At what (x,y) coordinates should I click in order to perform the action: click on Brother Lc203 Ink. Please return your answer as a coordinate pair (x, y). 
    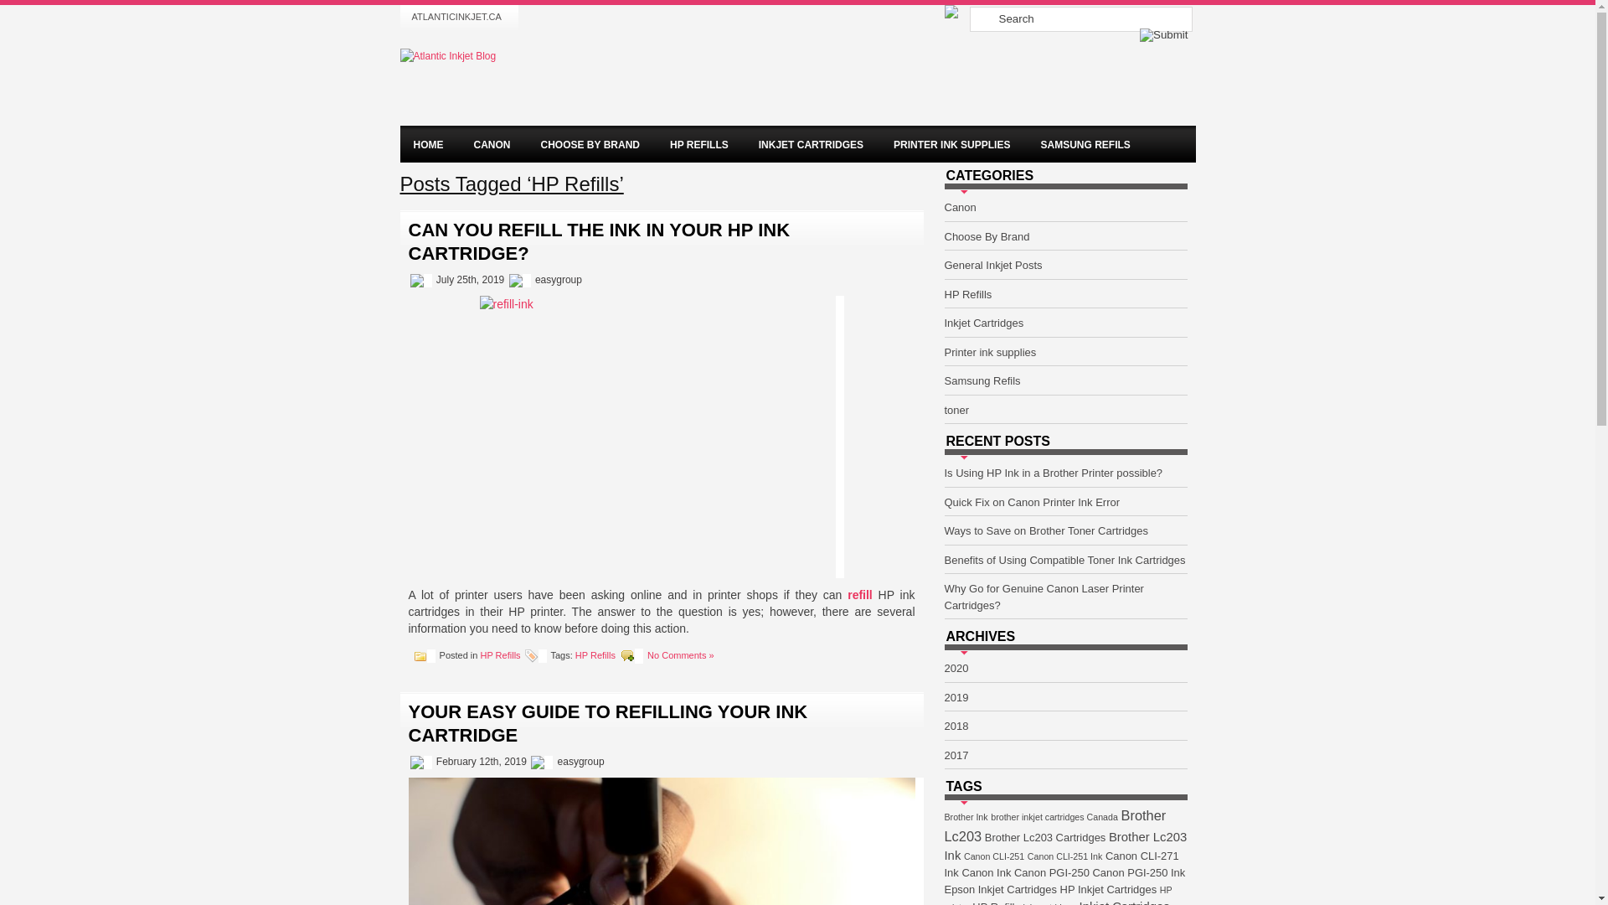
    Looking at the image, I should click on (1066, 846).